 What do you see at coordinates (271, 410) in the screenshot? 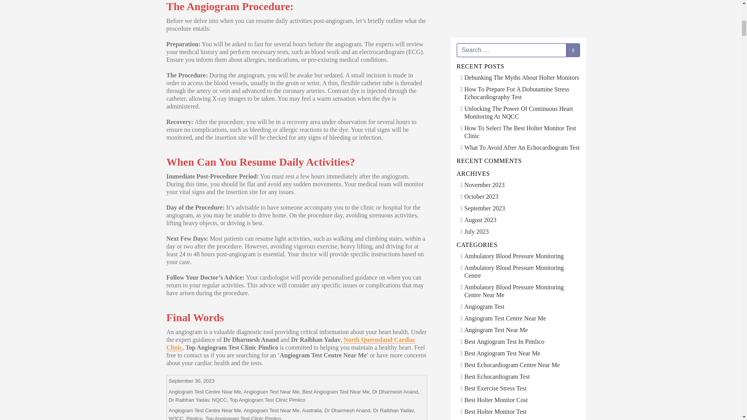
I see `Angiogram Test Near Me` at bounding box center [271, 410].